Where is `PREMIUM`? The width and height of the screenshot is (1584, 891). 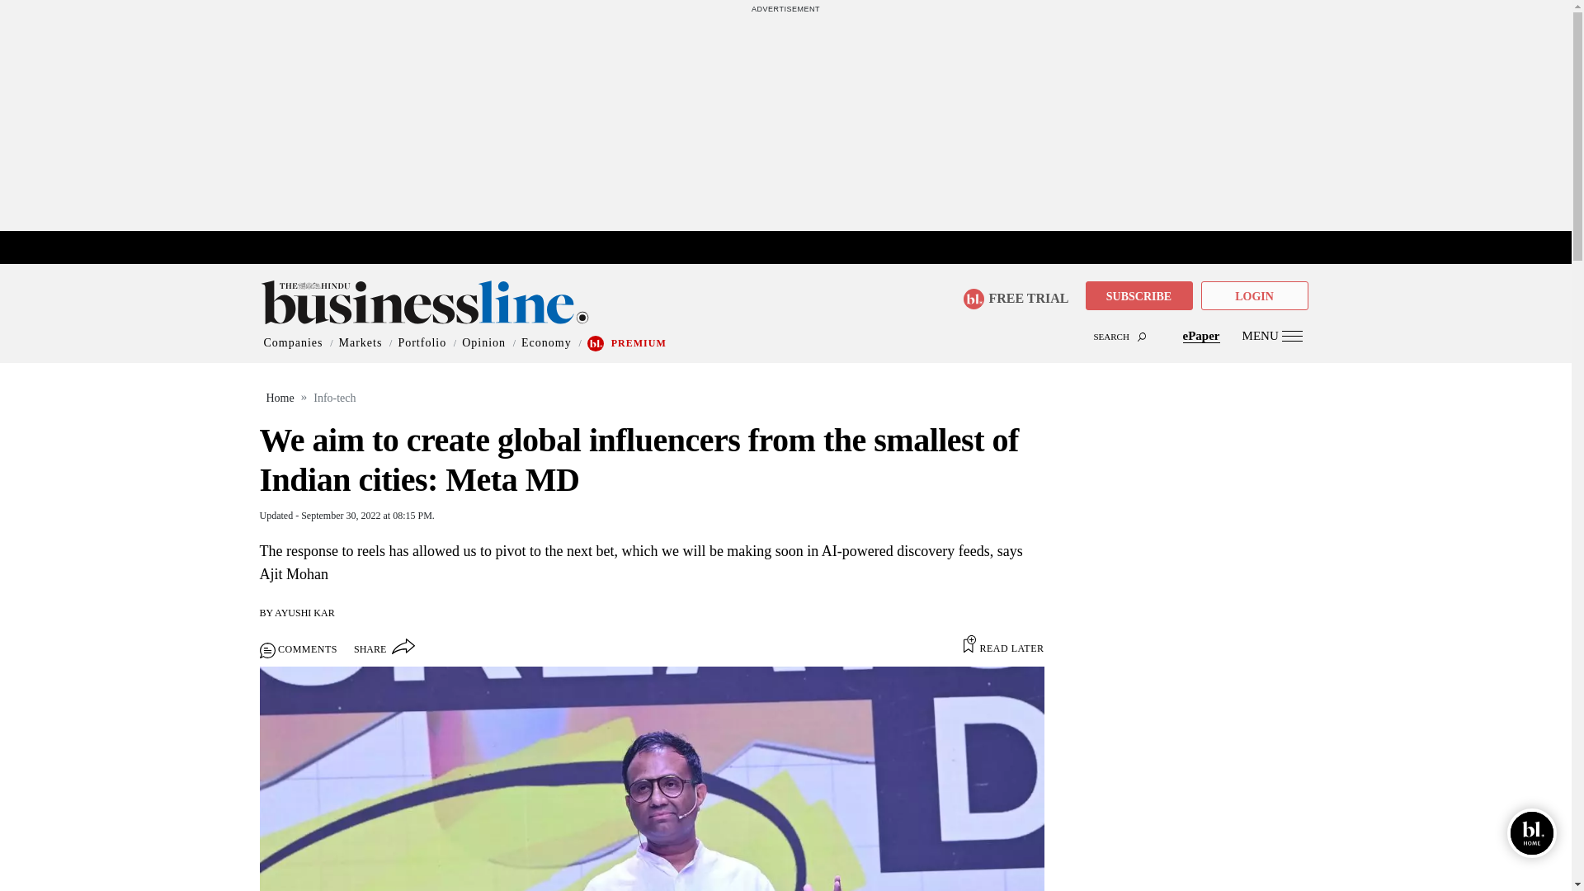 PREMIUM is located at coordinates (639, 343).